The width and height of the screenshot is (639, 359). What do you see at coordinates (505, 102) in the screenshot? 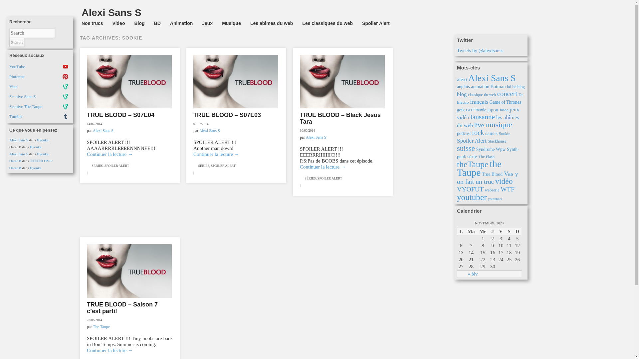
I see `Game of Thrones` at bounding box center [505, 102].